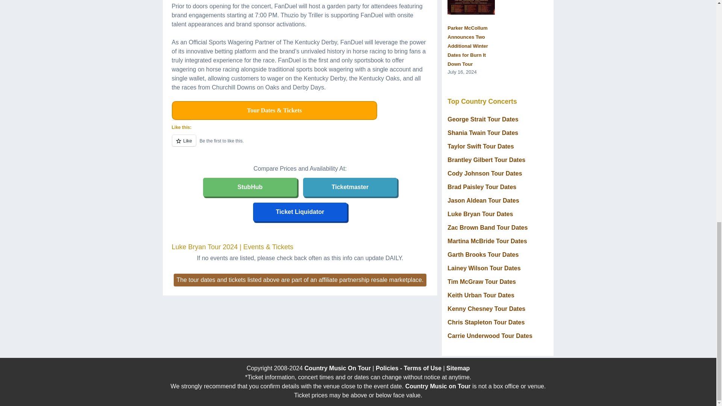  What do you see at coordinates (300, 212) in the screenshot?
I see `Find Luke Bryan Tickets` at bounding box center [300, 212].